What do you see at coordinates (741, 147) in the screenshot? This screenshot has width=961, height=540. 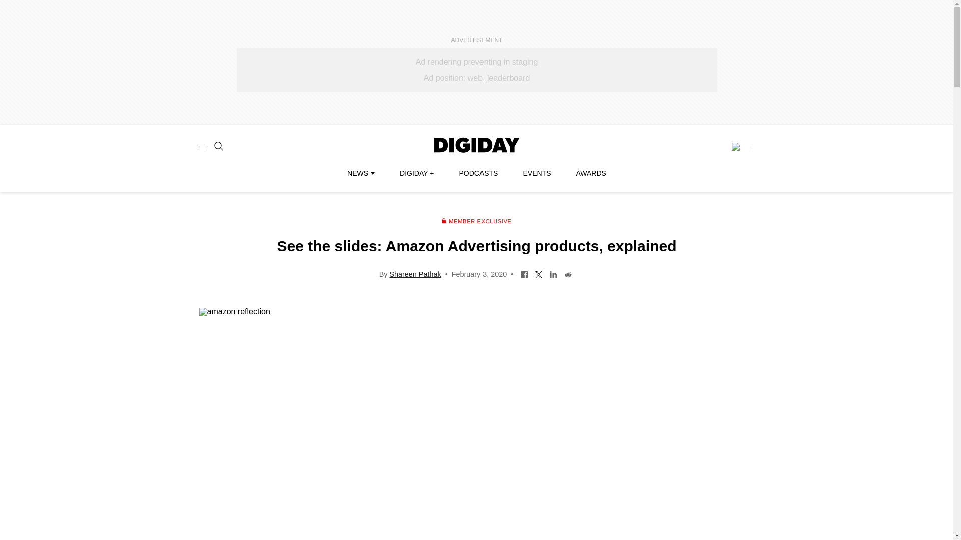 I see `Subscribe` at bounding box center [741, 147].